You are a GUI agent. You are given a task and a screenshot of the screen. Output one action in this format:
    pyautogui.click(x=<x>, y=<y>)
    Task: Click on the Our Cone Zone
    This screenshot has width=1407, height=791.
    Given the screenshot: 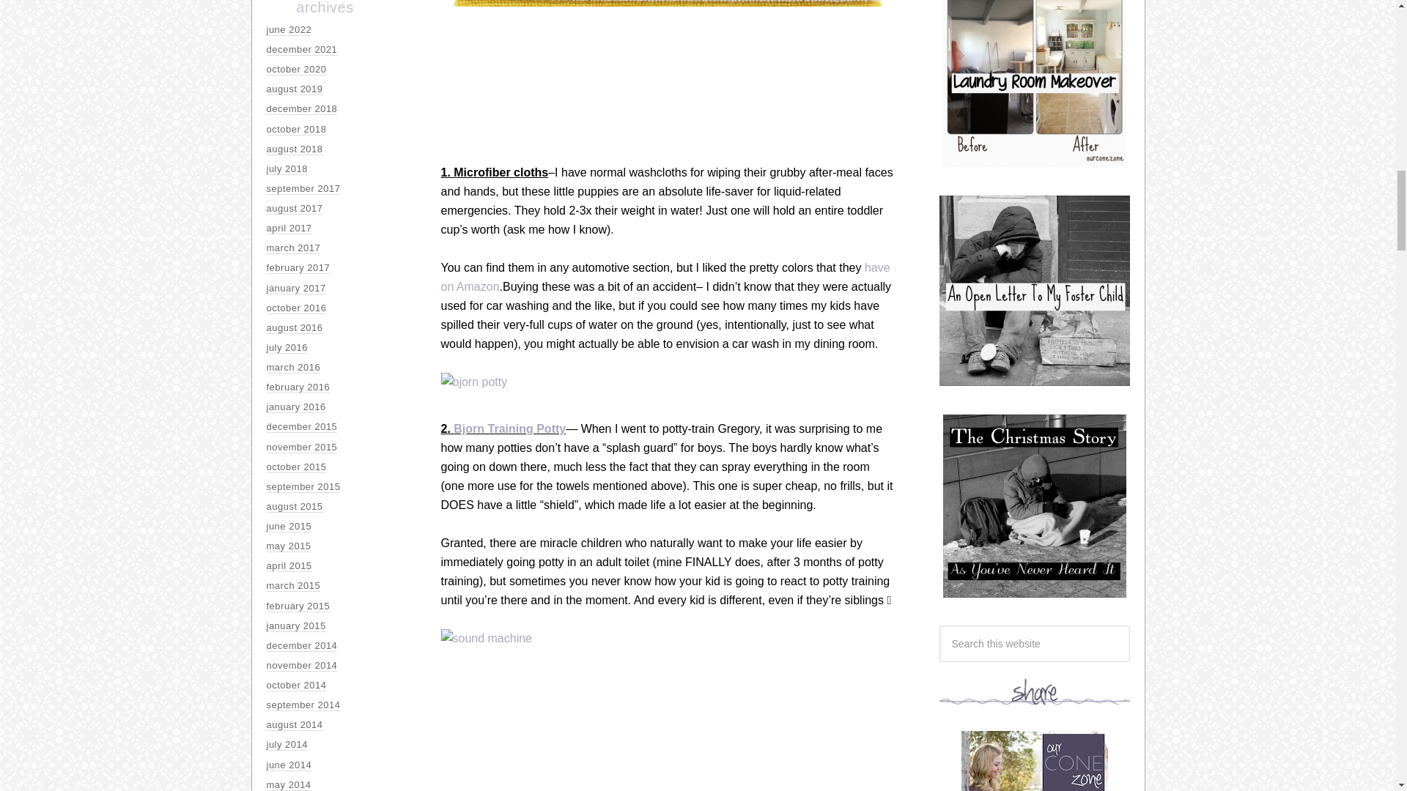 What is the action you would take?
    pyautogui.click(x=1035, y=760)
    